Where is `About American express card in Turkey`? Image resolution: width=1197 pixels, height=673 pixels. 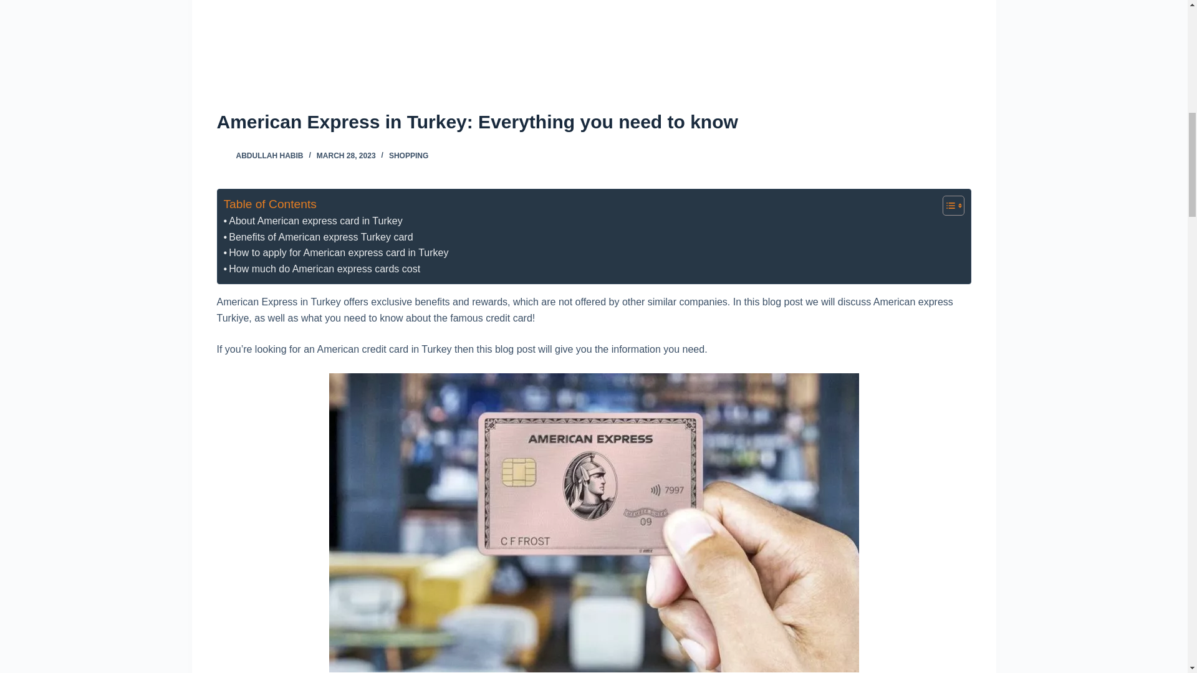 About American express card in Turkey is located at coordinates (312, 221).